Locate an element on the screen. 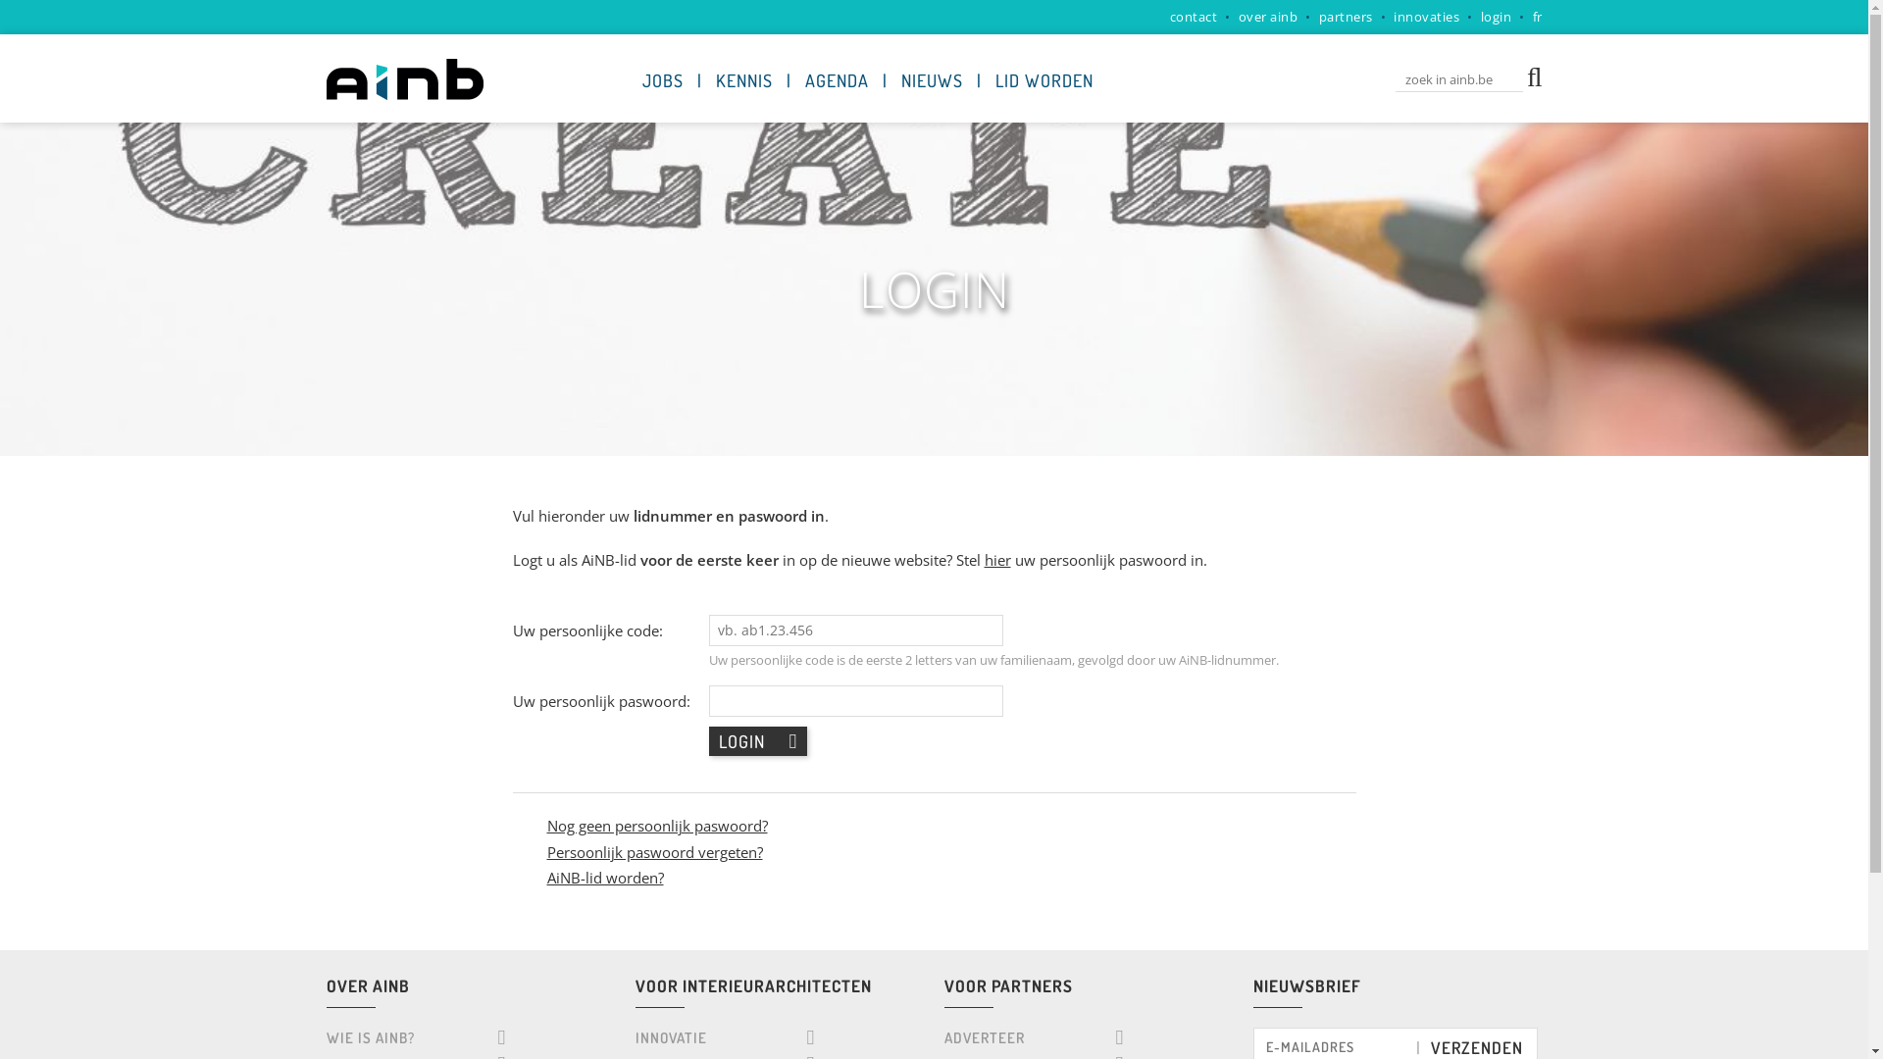 This screenshot has width=1883, height=1059. Nog geen persoonlijk paswoord? is located at coordinates (657, 826).